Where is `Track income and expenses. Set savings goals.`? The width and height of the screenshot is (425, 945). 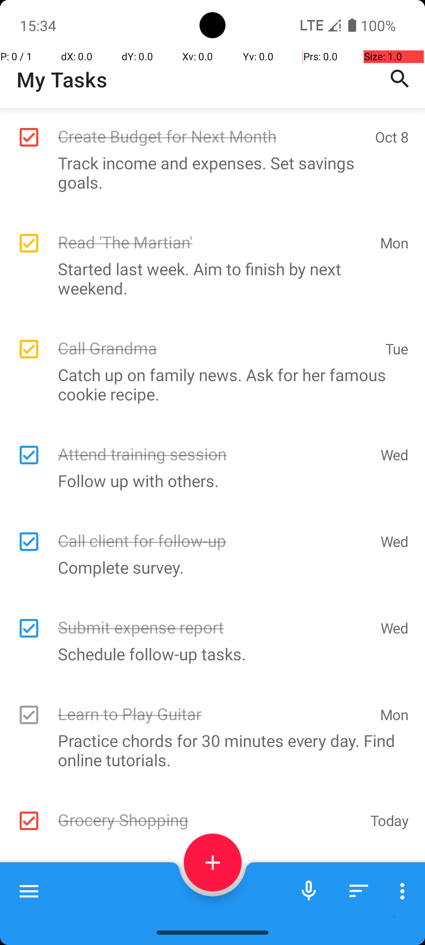 Track income and expenses. Set savings goals. is located at coordinates (209, 172).